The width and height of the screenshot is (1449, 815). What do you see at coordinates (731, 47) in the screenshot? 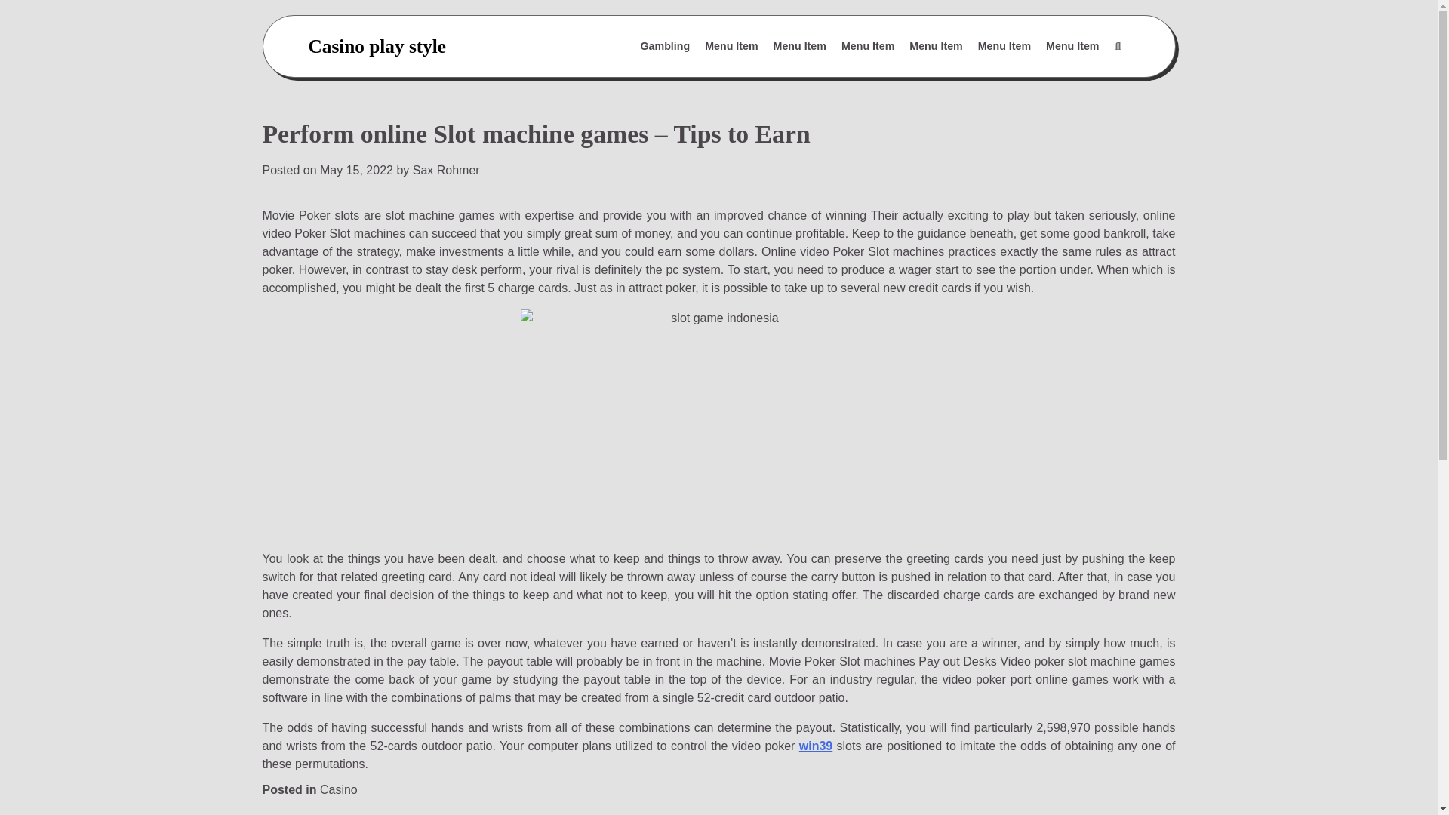
I see `Menu Item` at bounding box center [731, 47].